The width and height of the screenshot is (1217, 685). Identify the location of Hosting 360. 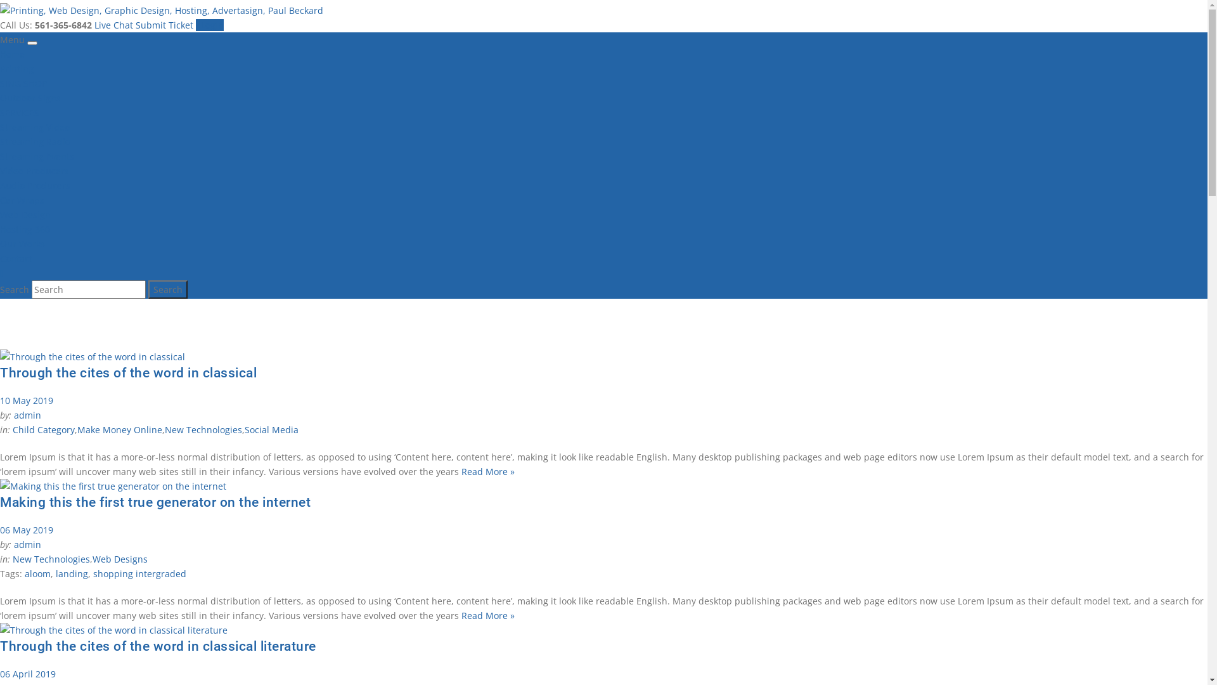
(25, 230).